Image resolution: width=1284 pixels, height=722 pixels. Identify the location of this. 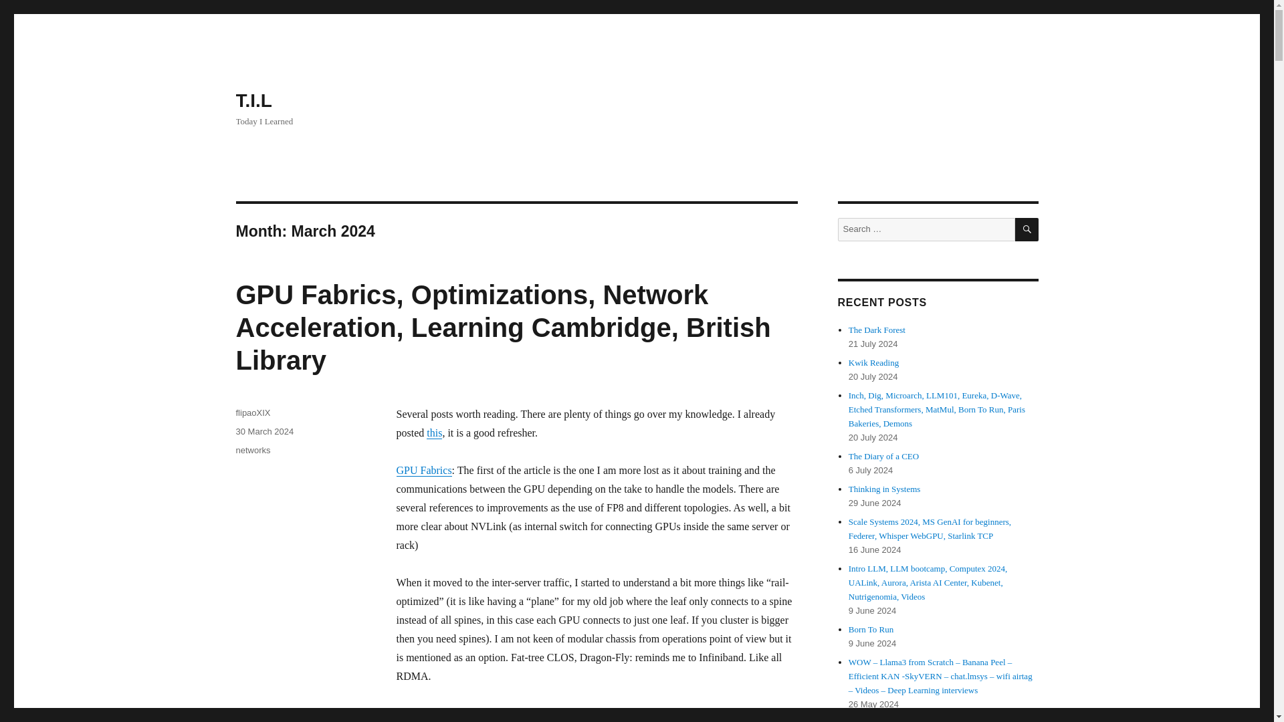
(433, 433).